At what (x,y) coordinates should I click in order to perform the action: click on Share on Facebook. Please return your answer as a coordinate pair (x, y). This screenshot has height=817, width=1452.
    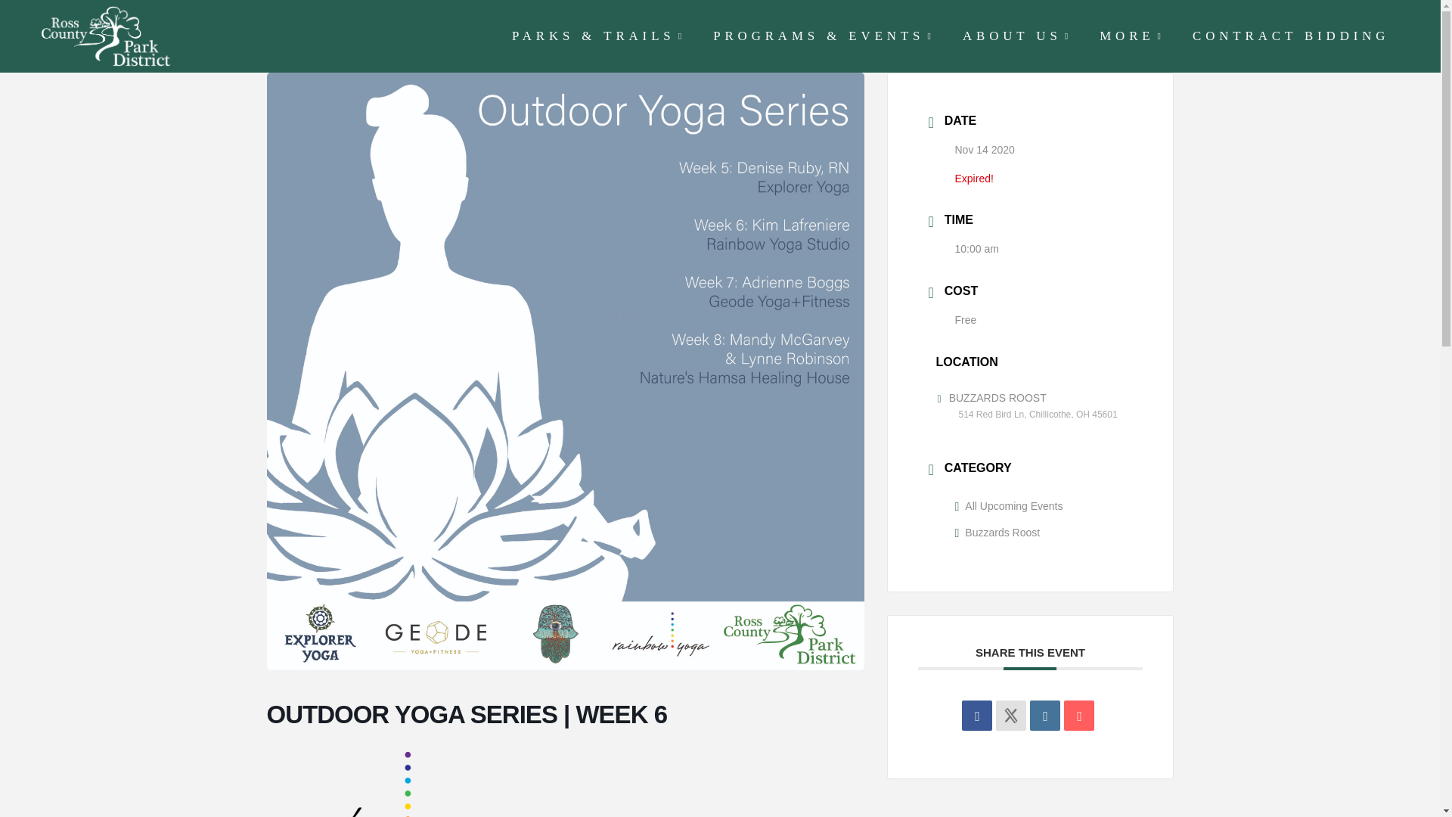
    Looking at the image, I should click on (976, 715).